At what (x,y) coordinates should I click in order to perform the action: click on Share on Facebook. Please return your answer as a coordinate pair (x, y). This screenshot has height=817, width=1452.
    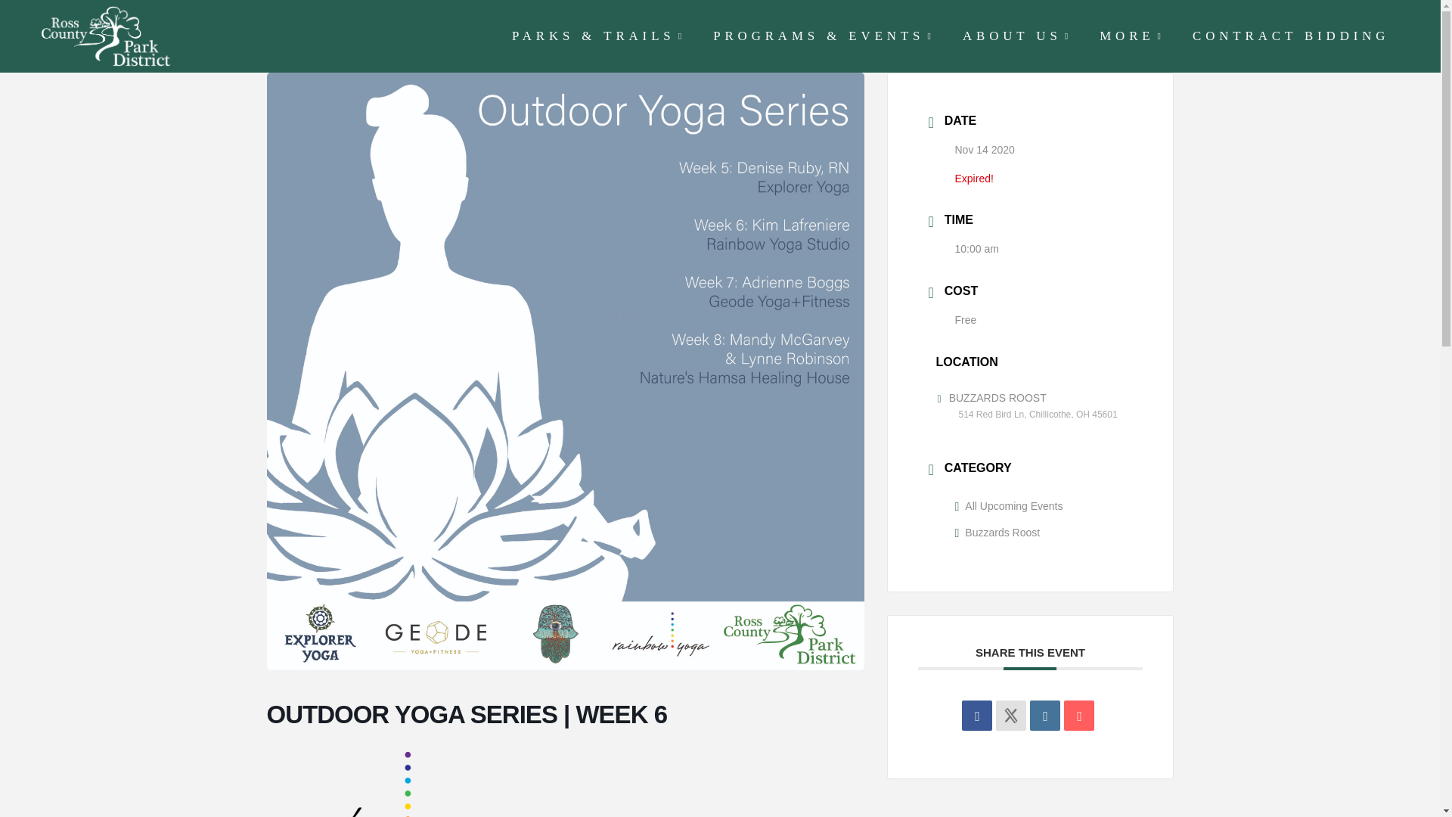
    Looking at the image, I should click on (976, 715).